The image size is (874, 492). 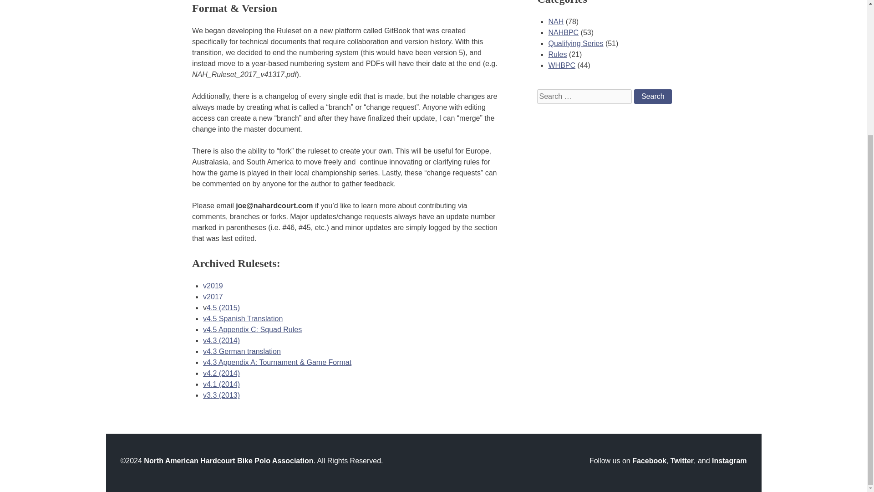 I want to click on v4.5 Appendix C: Squad Rules, so click(x=252, y=329).